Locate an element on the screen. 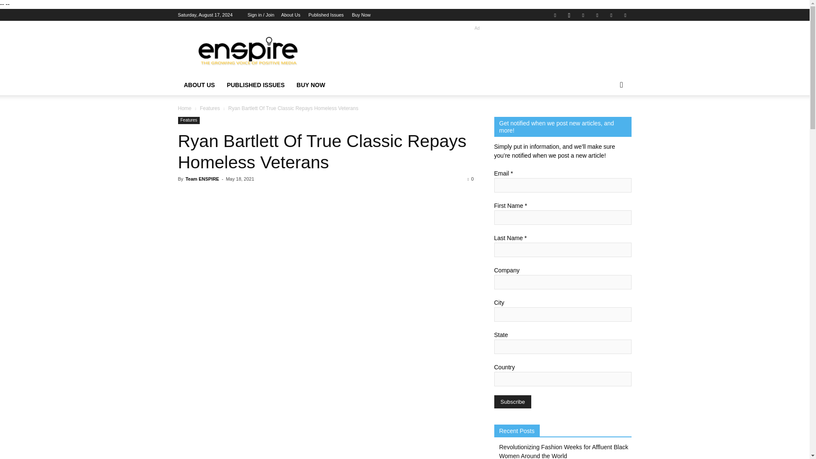  PUBLISHED ISSUES is located at coordinates (256, 85).